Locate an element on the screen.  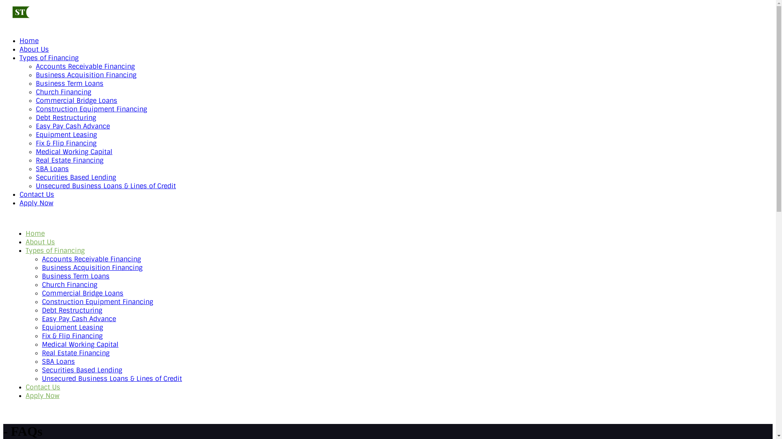
Contact Us is located at coordinates (37, 194).